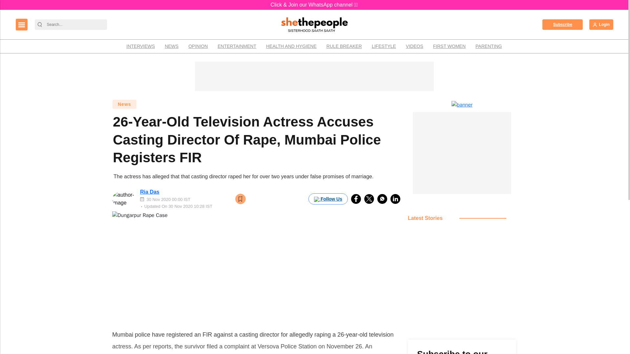 The width and height of the screenshot is (630, 354). Describe the element at coordinates (601, 24) in the screenshot. I see `Login` at that location.